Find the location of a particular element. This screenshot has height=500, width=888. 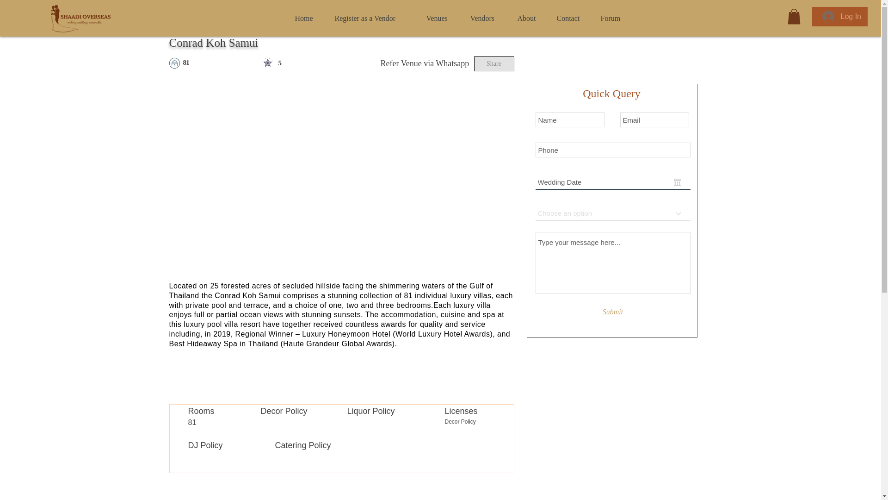

Share is located at coordinates (493, 64).